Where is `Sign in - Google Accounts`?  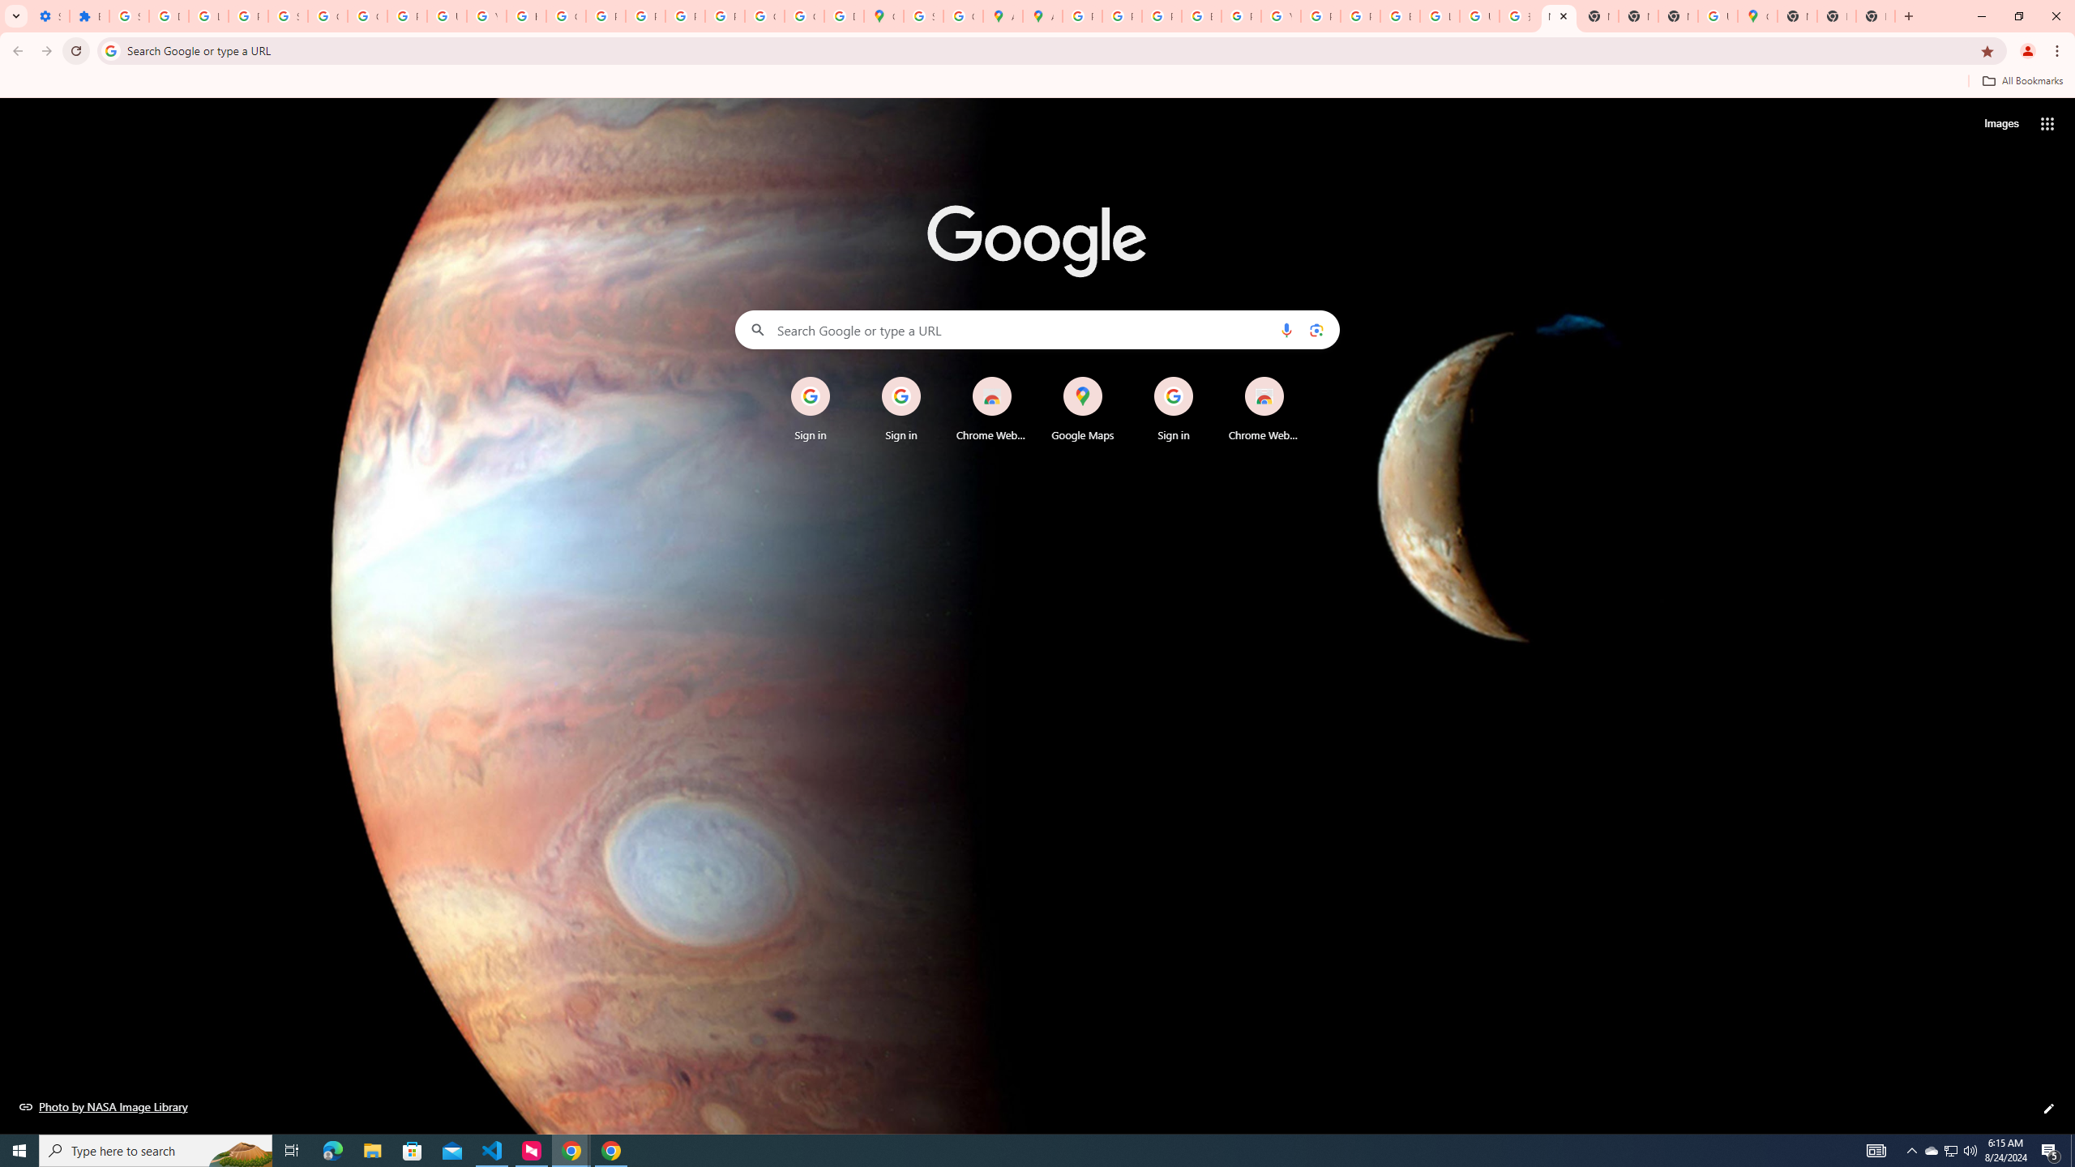 Sign in - Google Accounts is located at coordinates (922, 16).